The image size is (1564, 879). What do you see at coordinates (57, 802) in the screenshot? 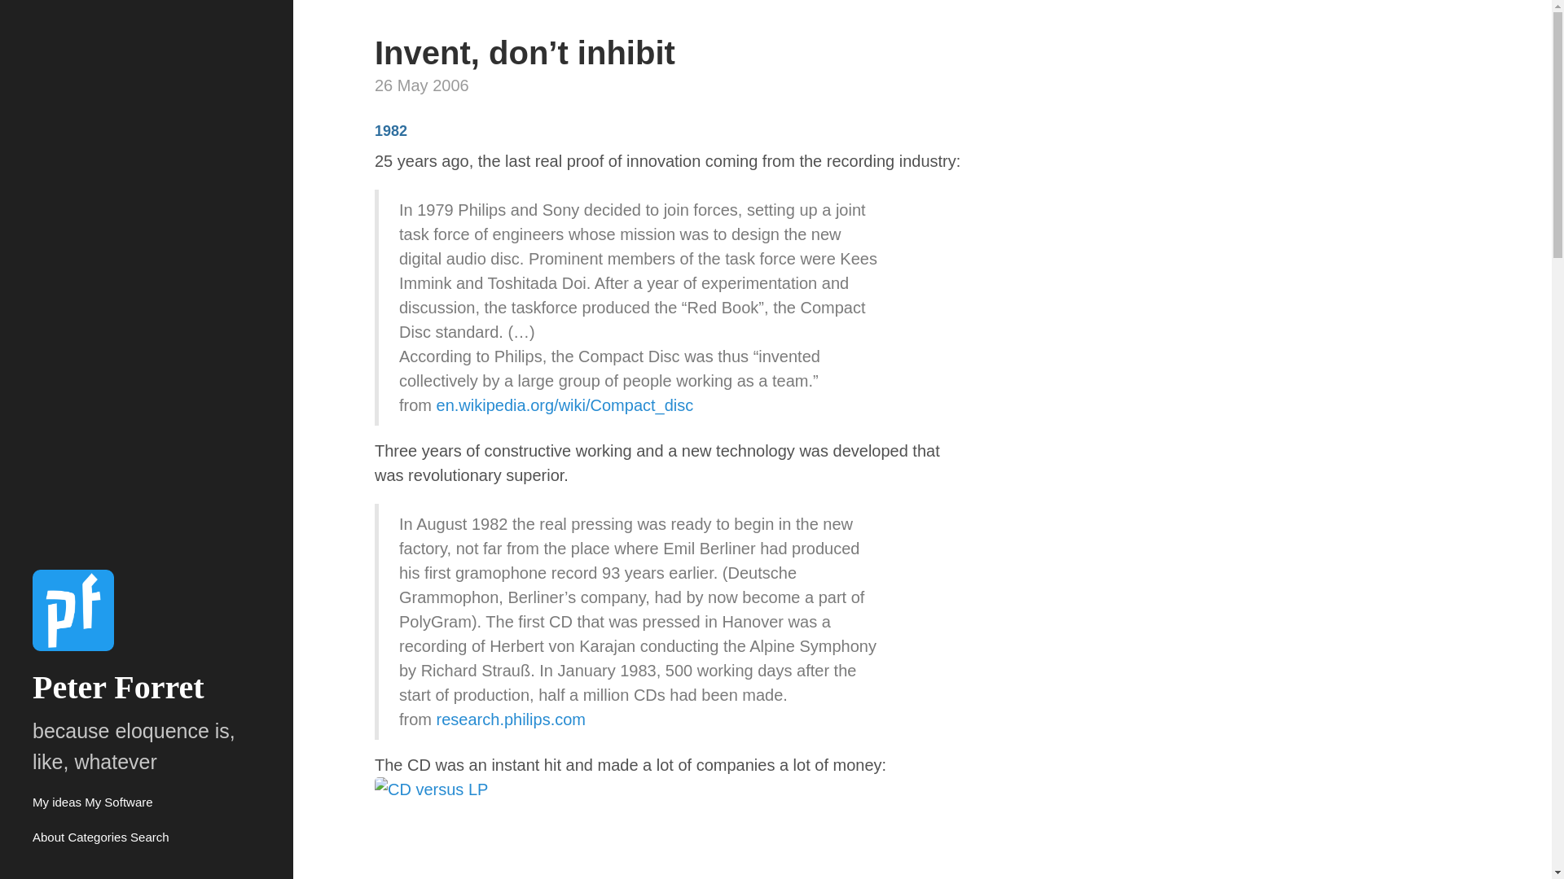
I see `My ideas` at bounding box center [57, 802].